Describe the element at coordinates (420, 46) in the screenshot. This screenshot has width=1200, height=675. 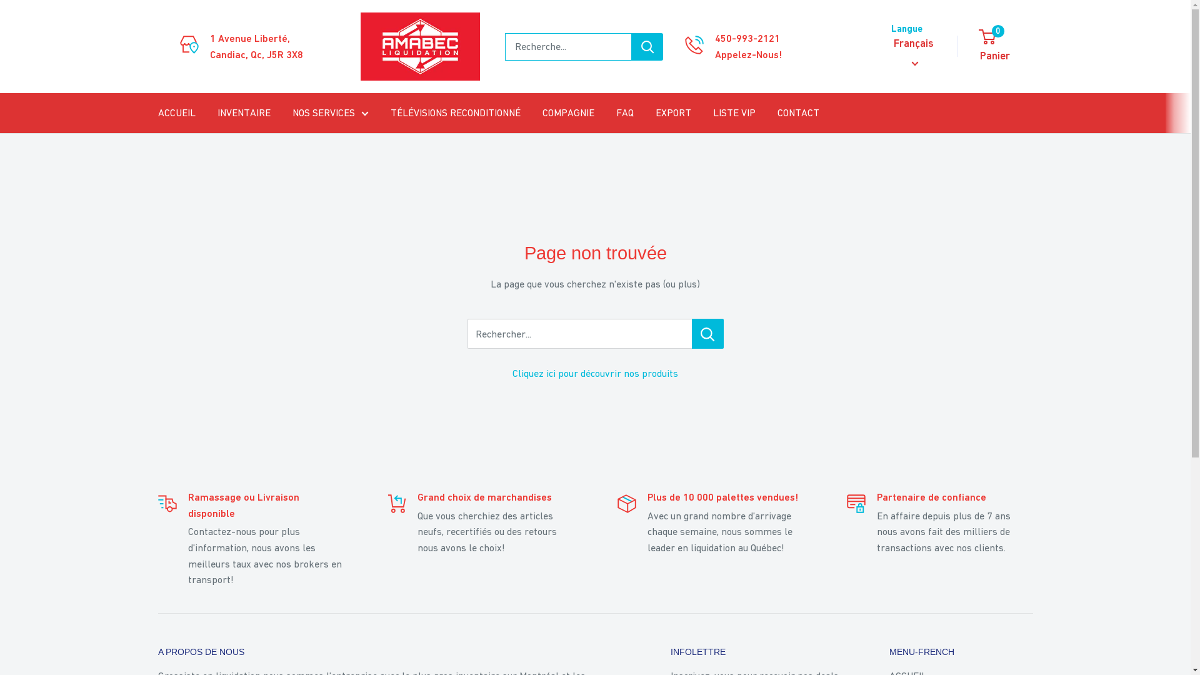
I see `Amabec Liquidation` at that location.